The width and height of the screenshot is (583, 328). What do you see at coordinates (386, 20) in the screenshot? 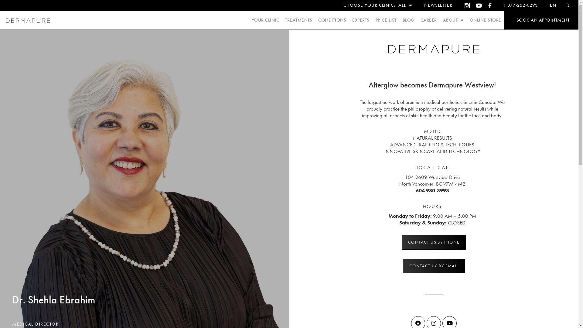
I see `PRICE LIST` at bounding box center [386, 20].